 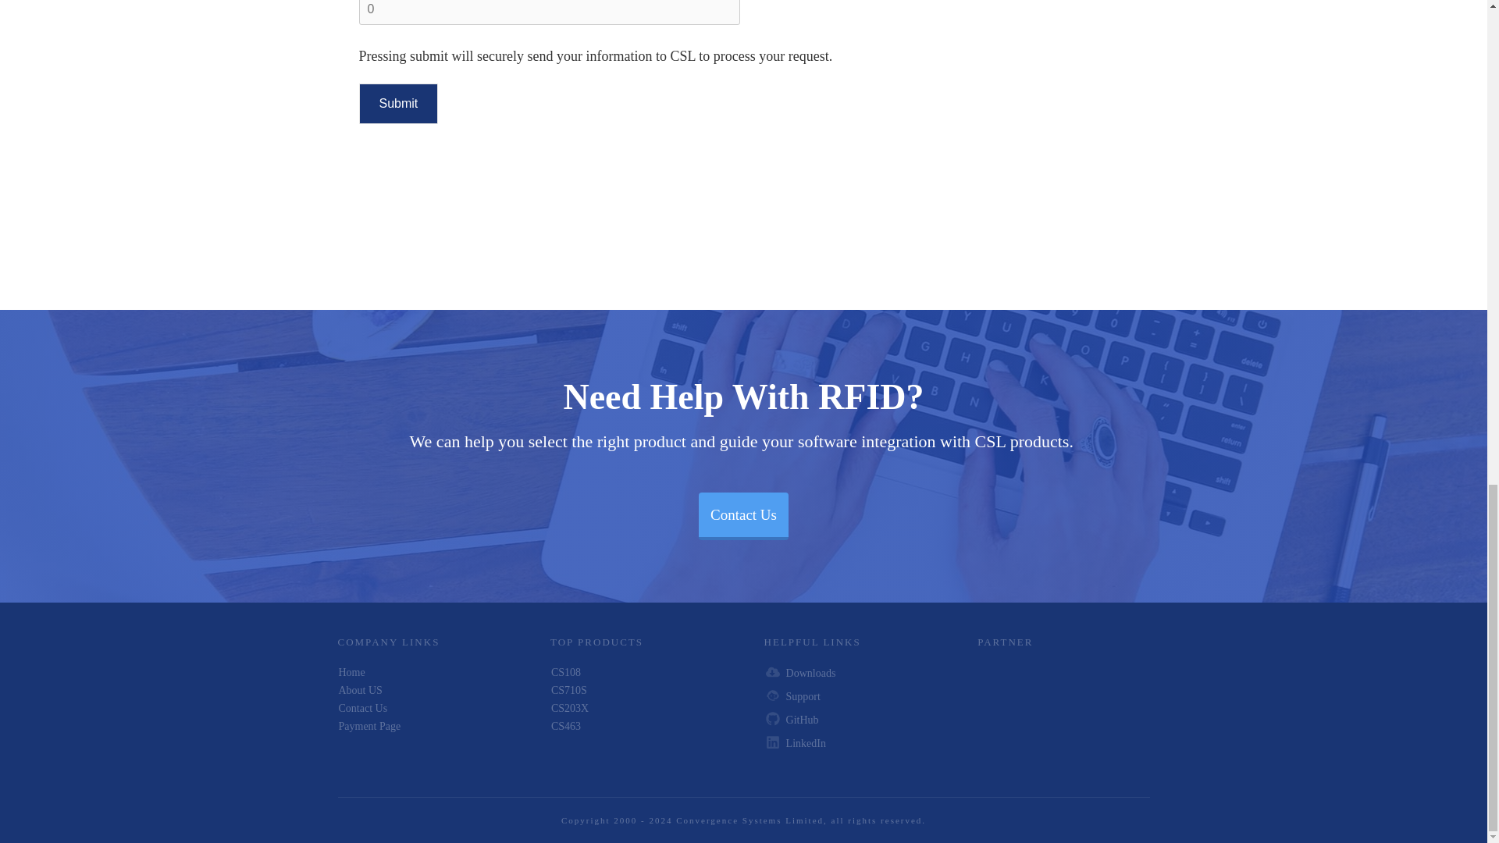 What do you see at coordinates (566, 726) in the screenshot?
I see `CS463` at bounding box center [566, 726].